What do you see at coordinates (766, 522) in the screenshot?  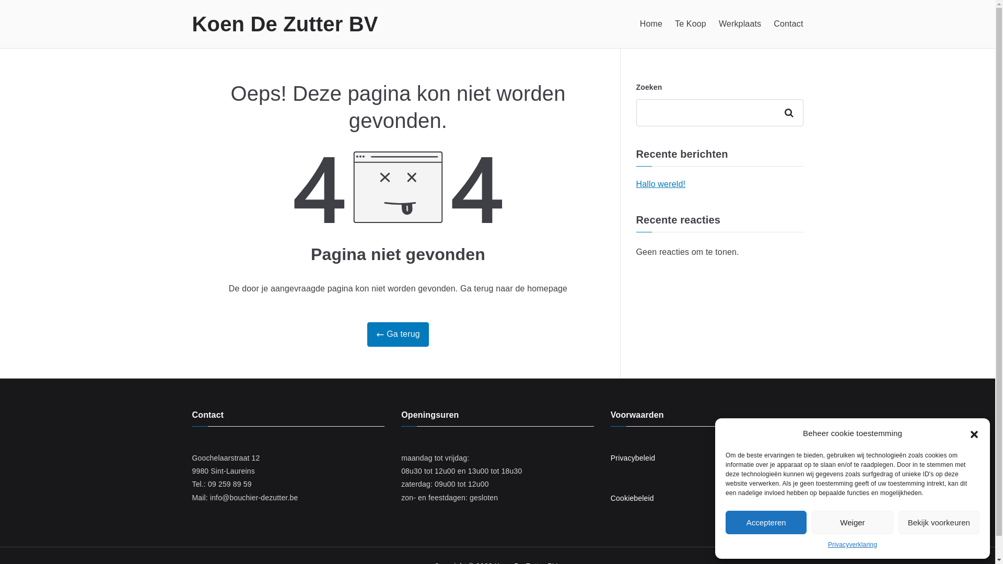 I see `Accepteren` at bounding box center [766, 522].